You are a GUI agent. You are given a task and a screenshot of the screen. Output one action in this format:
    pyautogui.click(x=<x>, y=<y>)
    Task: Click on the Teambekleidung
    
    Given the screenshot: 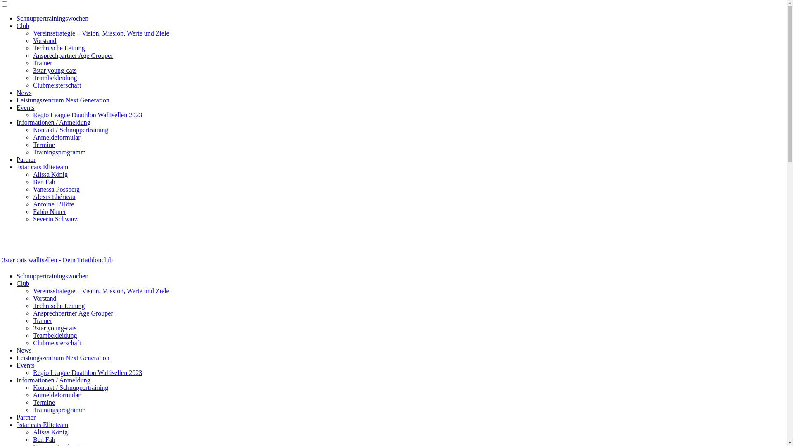 What is the action you would take?
    pyautogui.click(x=55, y=335)
    